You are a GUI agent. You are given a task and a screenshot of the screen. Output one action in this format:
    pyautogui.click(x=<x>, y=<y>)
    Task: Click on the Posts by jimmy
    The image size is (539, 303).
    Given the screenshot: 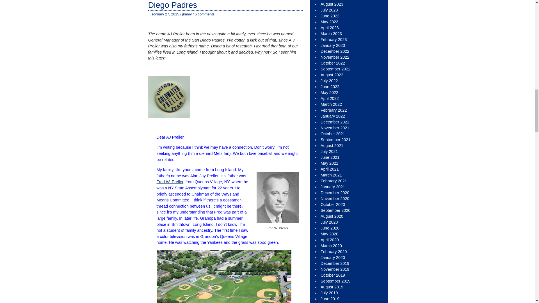 What is the action you would take?
    pyautogui.click(x=187, y=14)
    